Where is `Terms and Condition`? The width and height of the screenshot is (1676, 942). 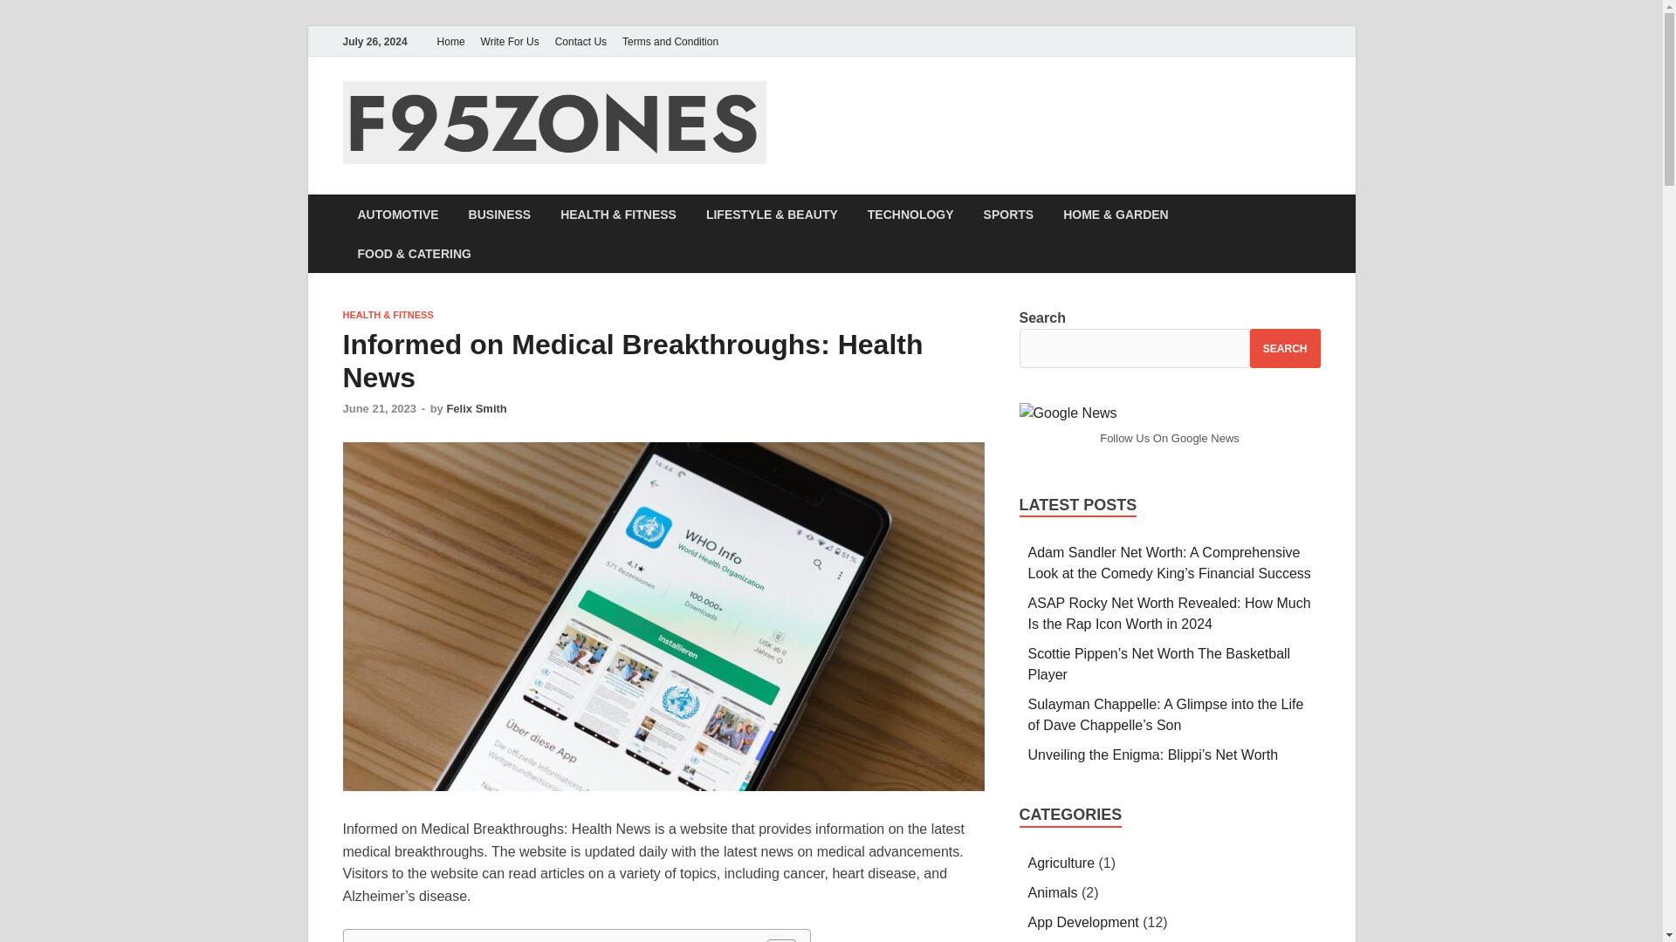
Terms and Condition is located at coordinates (670, 41).